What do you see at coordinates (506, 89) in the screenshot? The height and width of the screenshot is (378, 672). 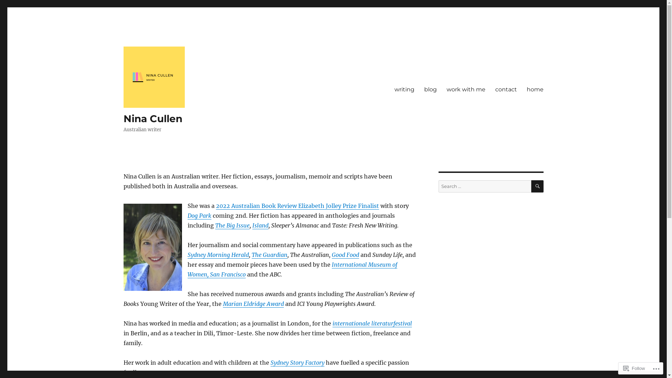 I see `contact` at bounding box center [506, 89].